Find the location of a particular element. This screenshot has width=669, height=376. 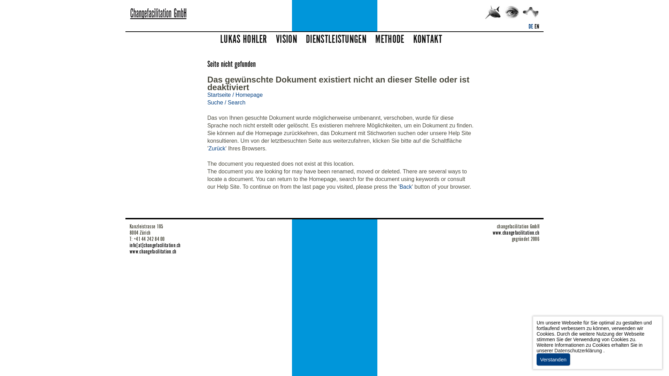

Schulkraft is located at coordinates (512, 12).